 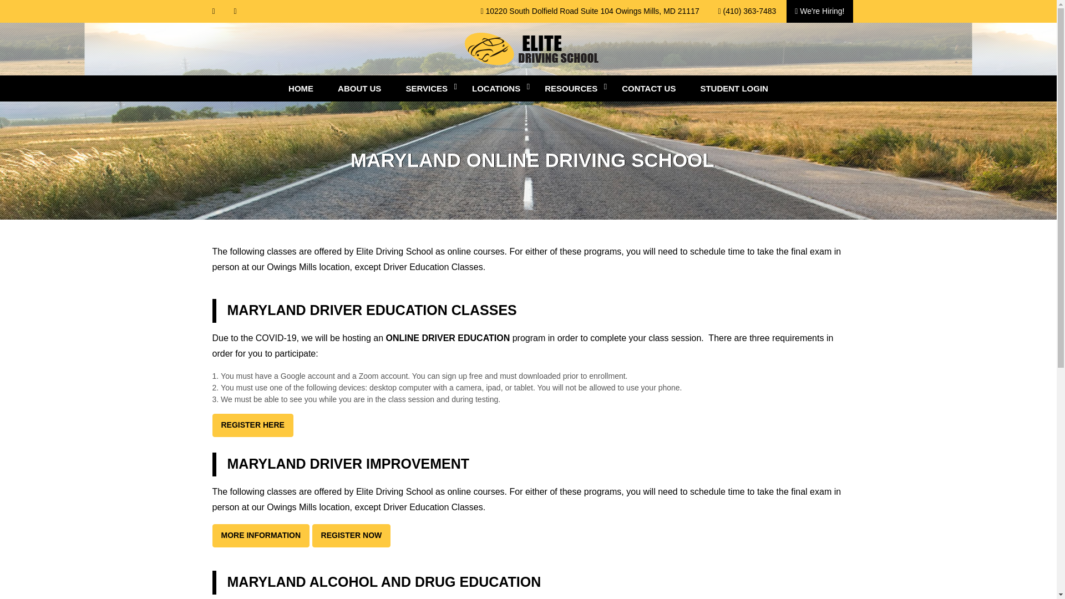 What do you see at coordinates (261, 536) in the screenshot?
I see `MORE INFORMATION` at bounding box center [261, 536].